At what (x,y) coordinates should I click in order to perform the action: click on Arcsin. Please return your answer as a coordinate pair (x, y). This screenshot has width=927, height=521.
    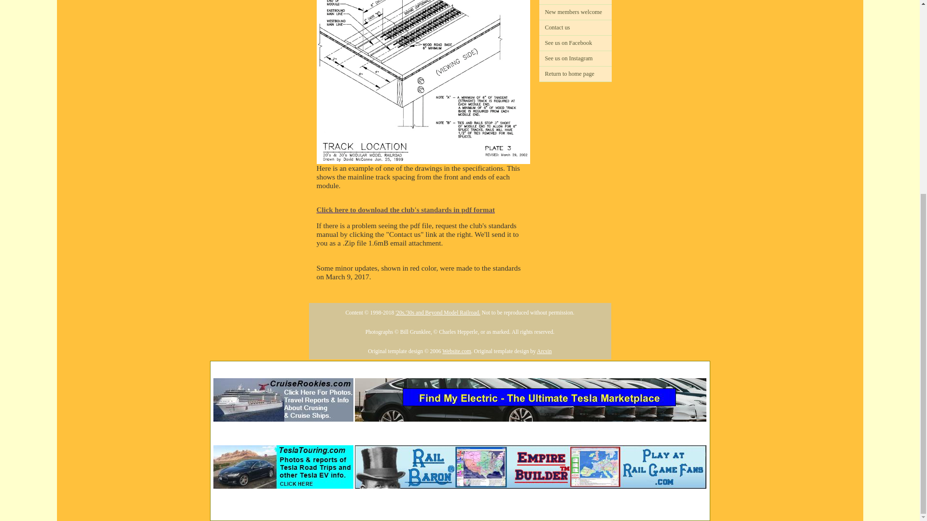
    Looking at the image, I should click on (544, 351).